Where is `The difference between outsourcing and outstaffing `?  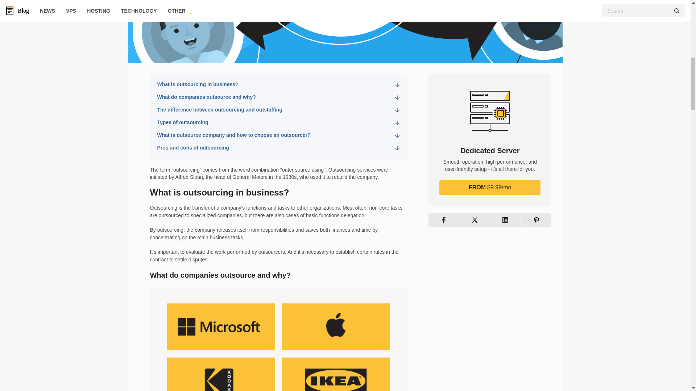 The difference between outsourcing and outstaffing  is located at coordinates (278, 110).